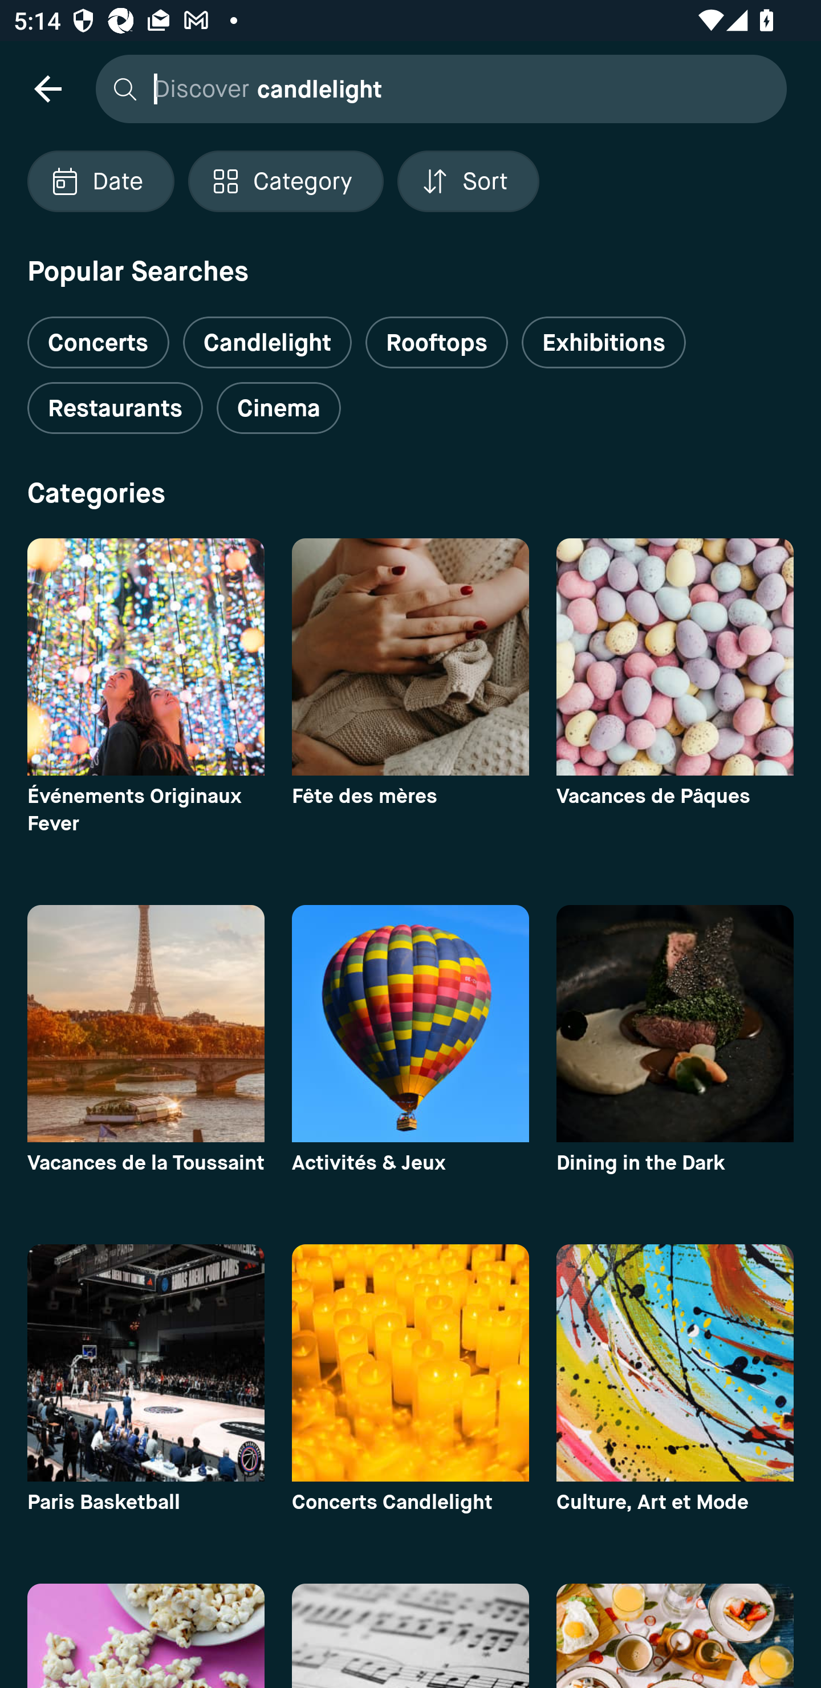 The image size is (821, 1688). I want to click on category image, so click(145, 656).